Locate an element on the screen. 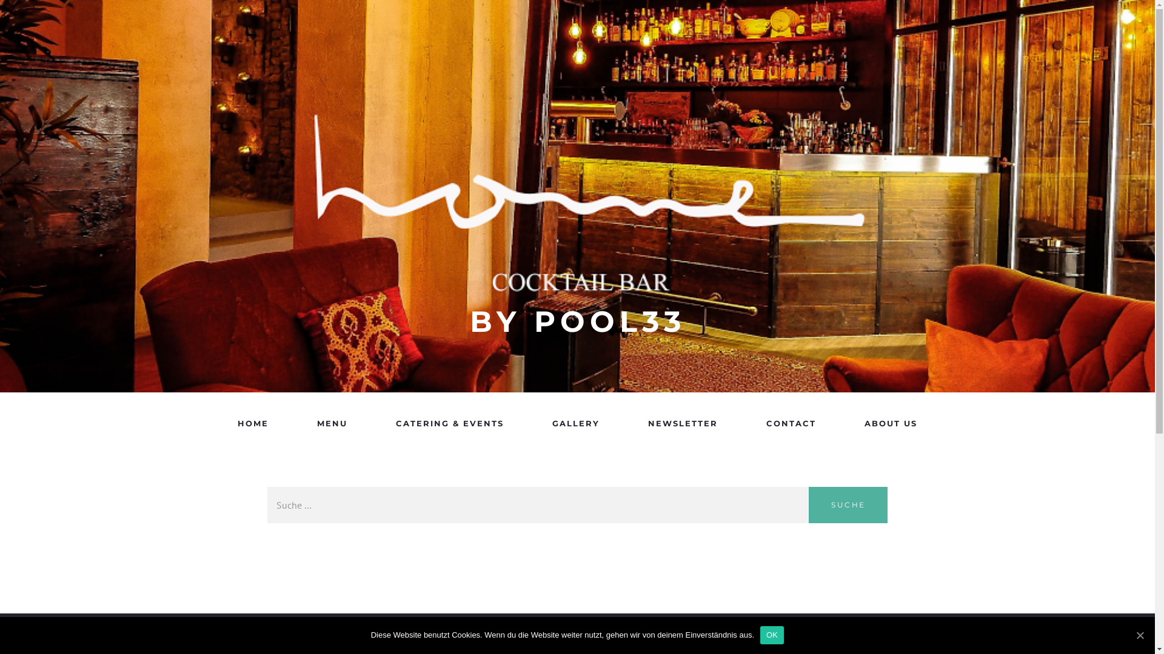 This screenshot has height=654, width=1164. HOME is located at coordinates (253, 423).